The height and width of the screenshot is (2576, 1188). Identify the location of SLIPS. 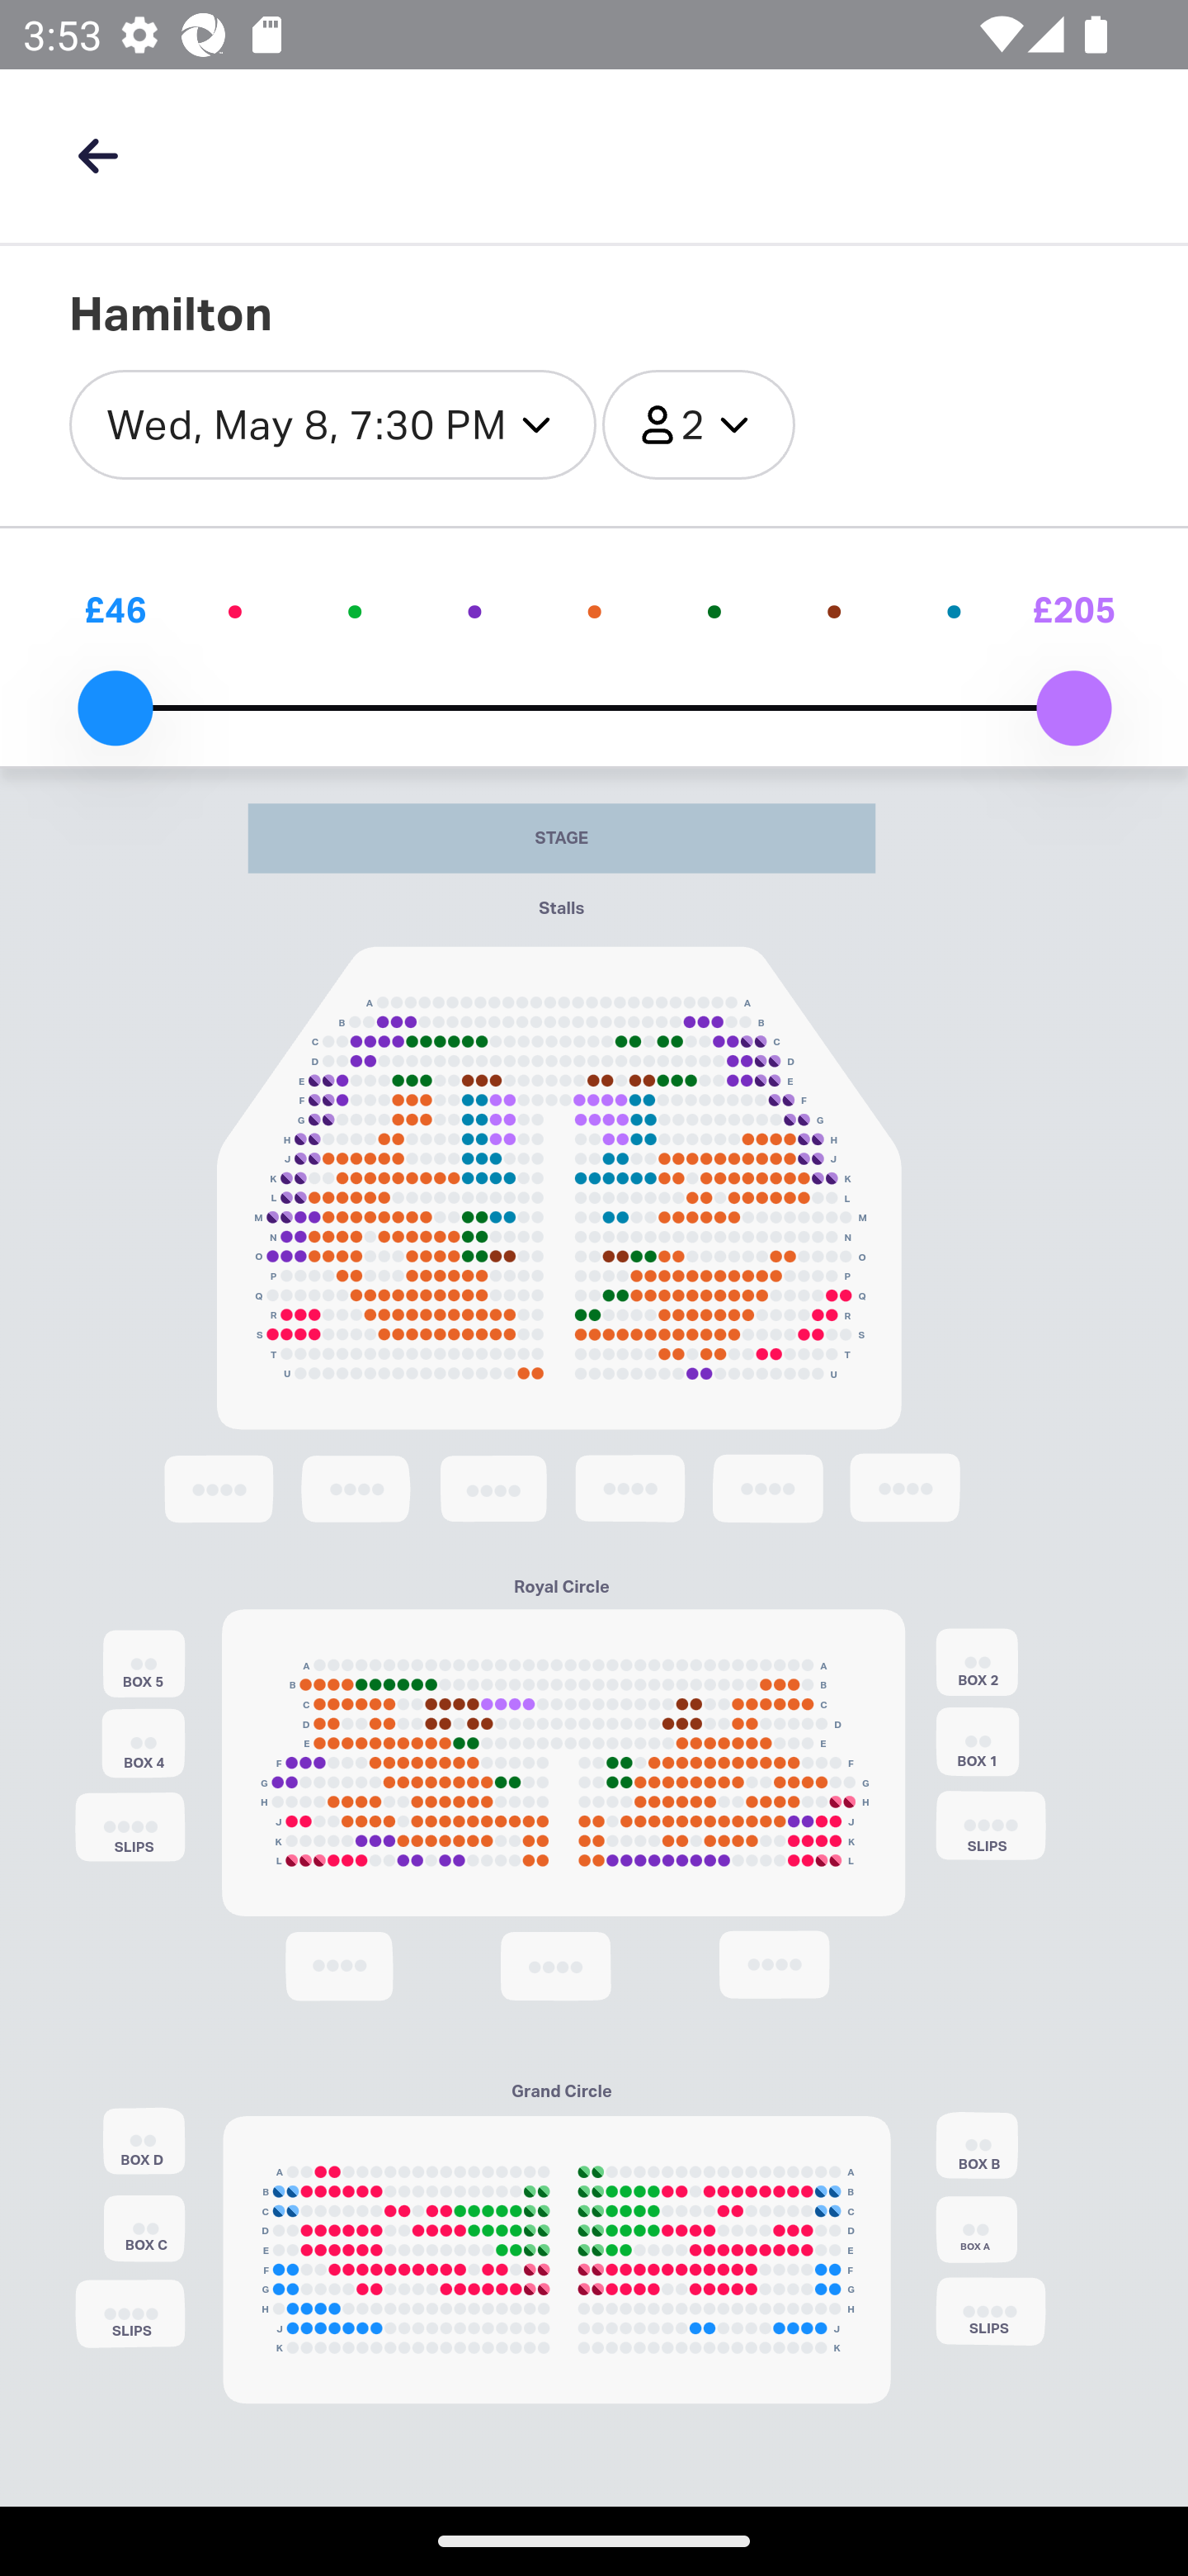
(992, 1825).